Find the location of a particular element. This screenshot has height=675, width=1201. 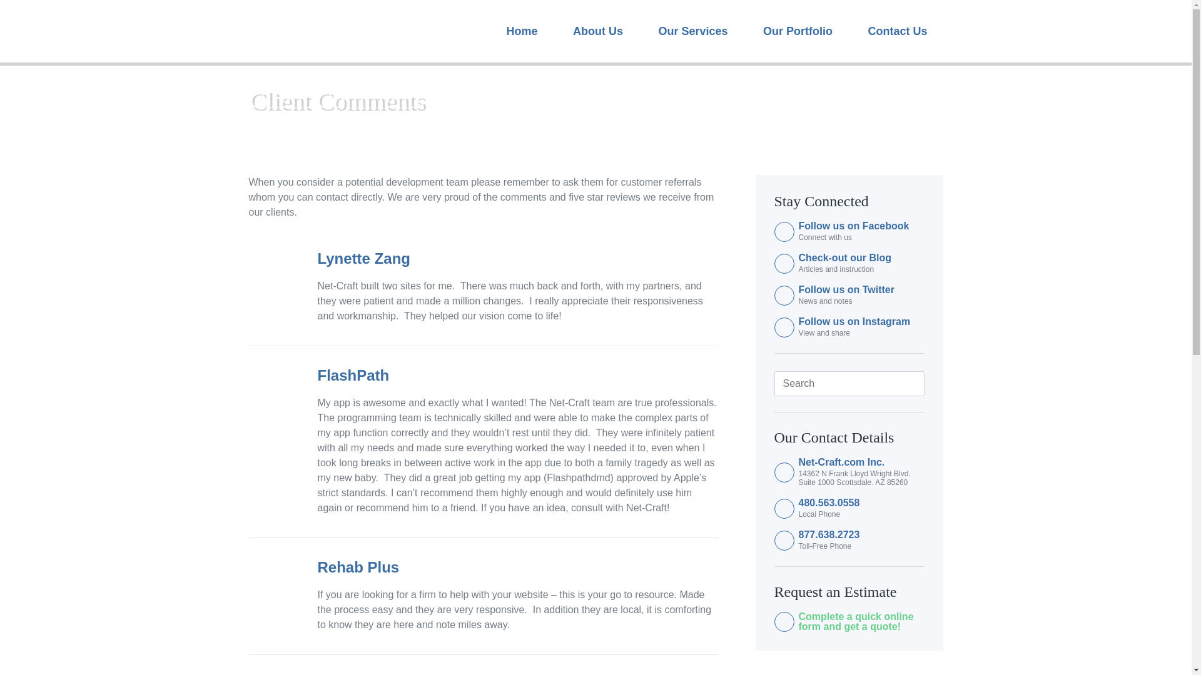

About Us is located at coordinates (598, 31).